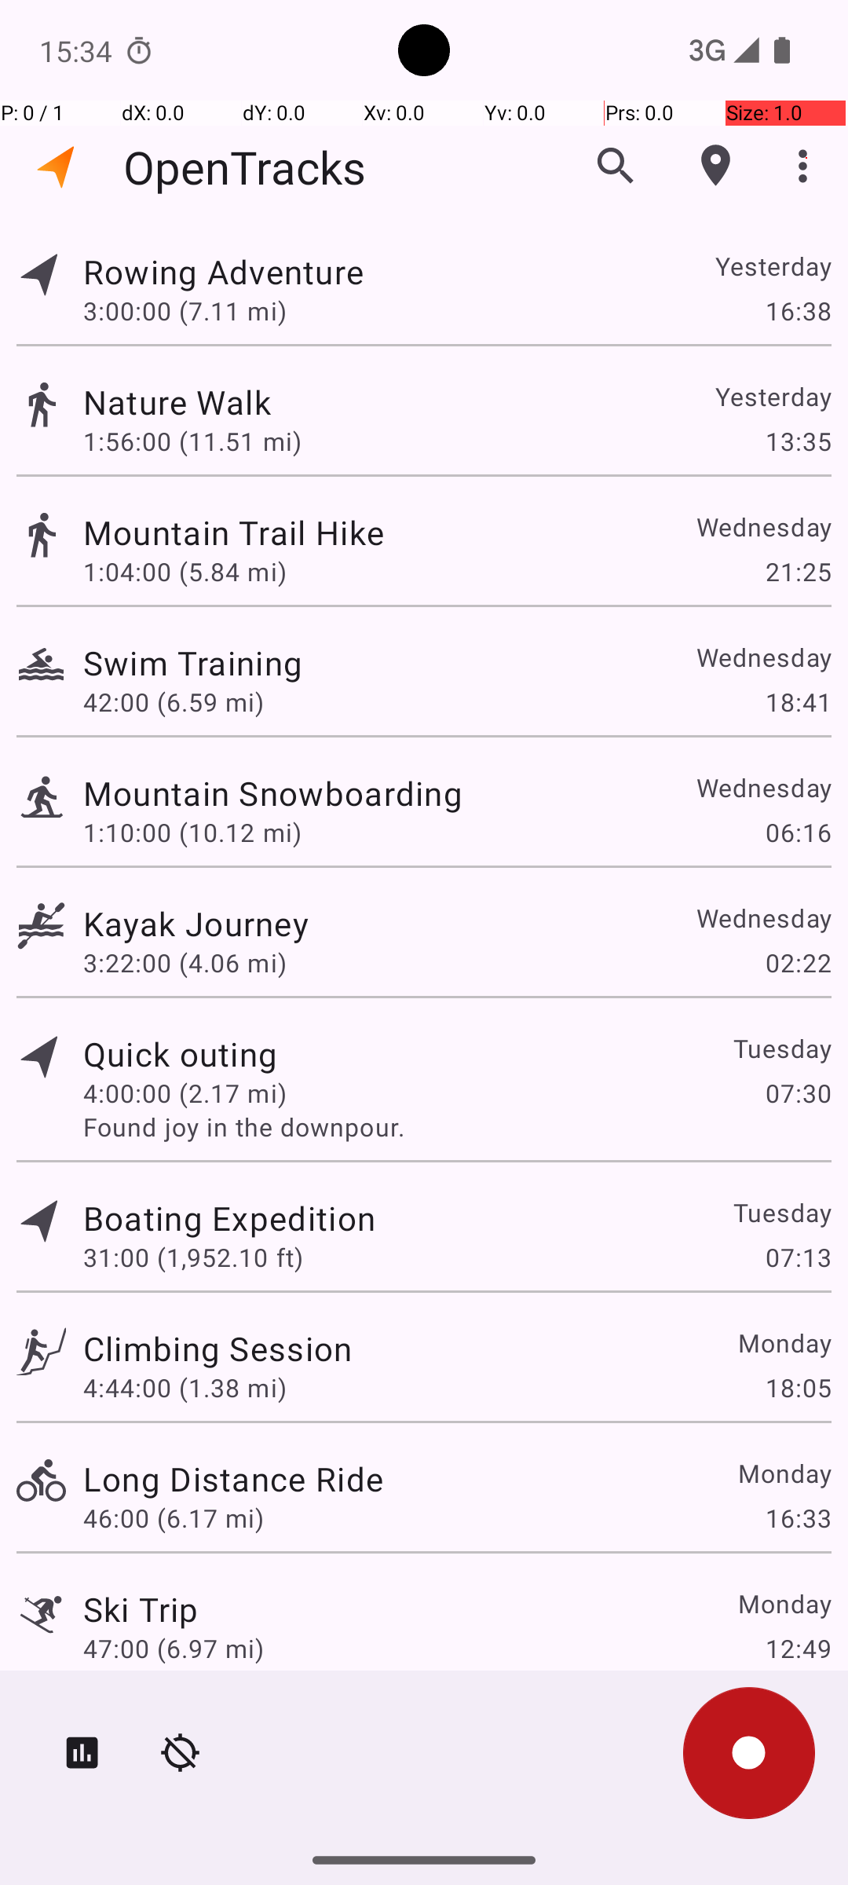 Image resolution: width=848 pixels, height=1885 pixels. I want to click on Ski Trip, so click(141, 1609).